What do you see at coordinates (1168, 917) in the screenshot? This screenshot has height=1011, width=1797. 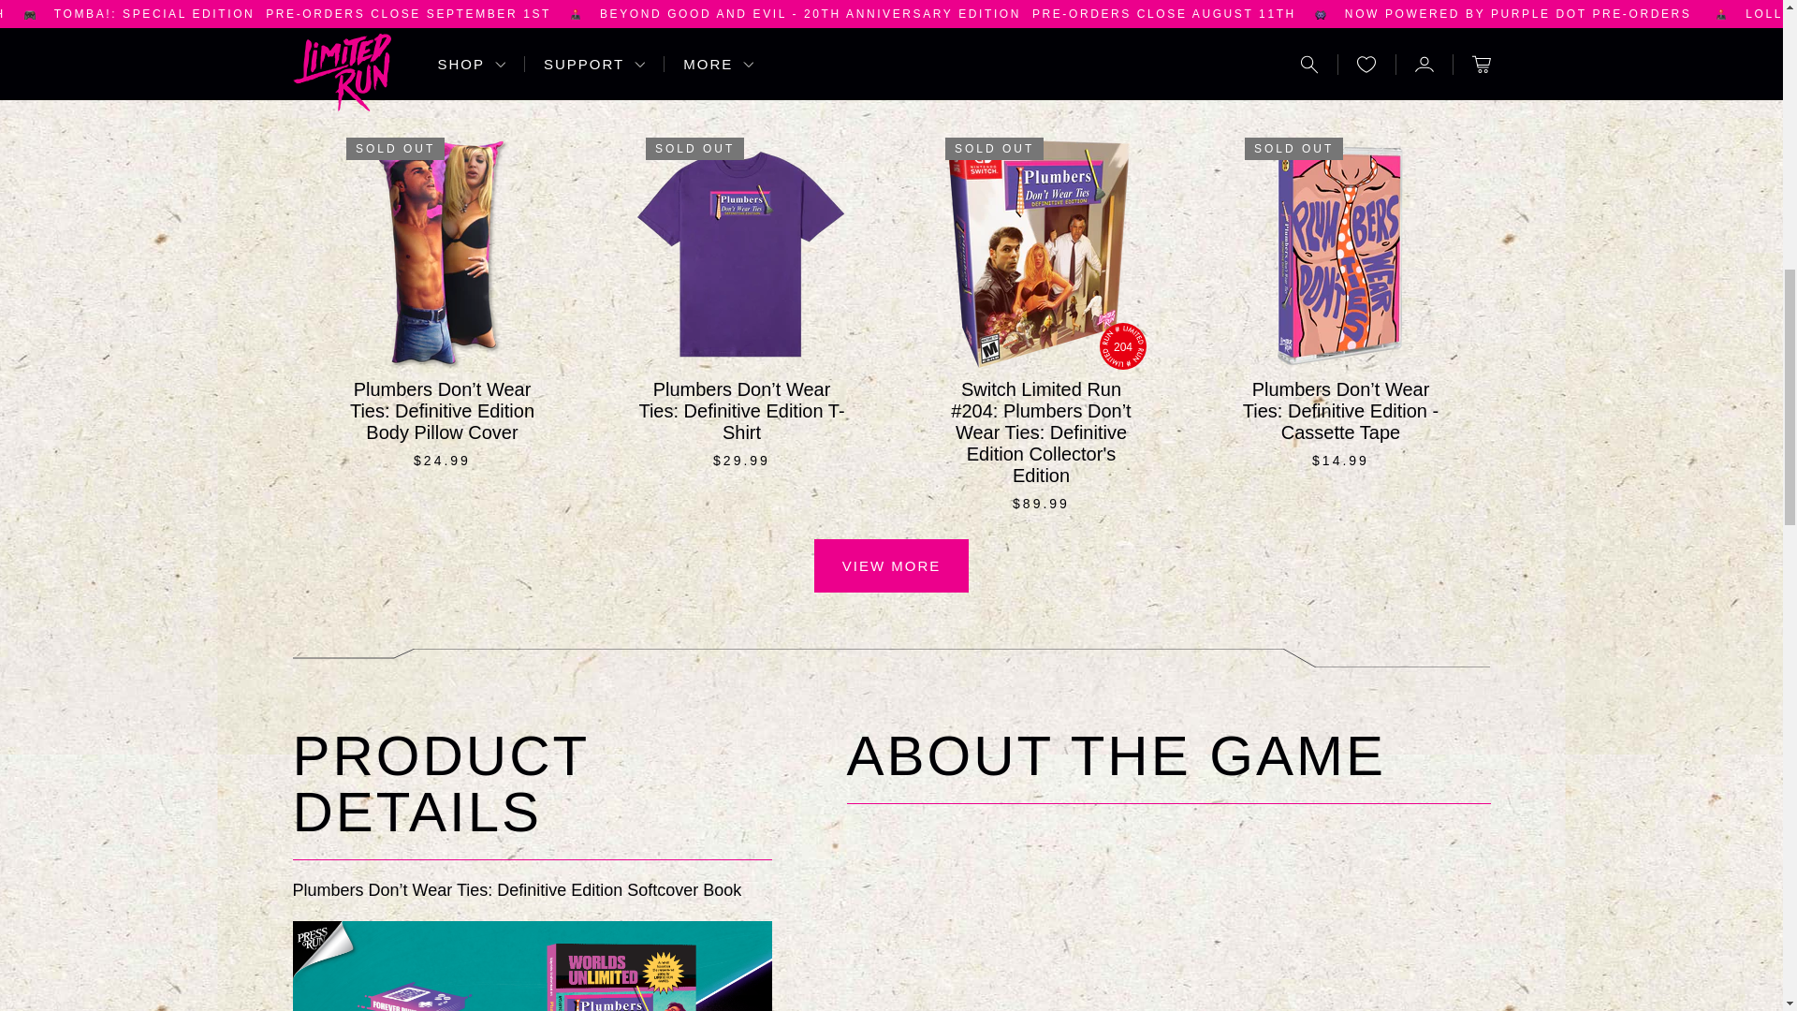 I see `YouTube video player` at bounding box center [1168, 917].